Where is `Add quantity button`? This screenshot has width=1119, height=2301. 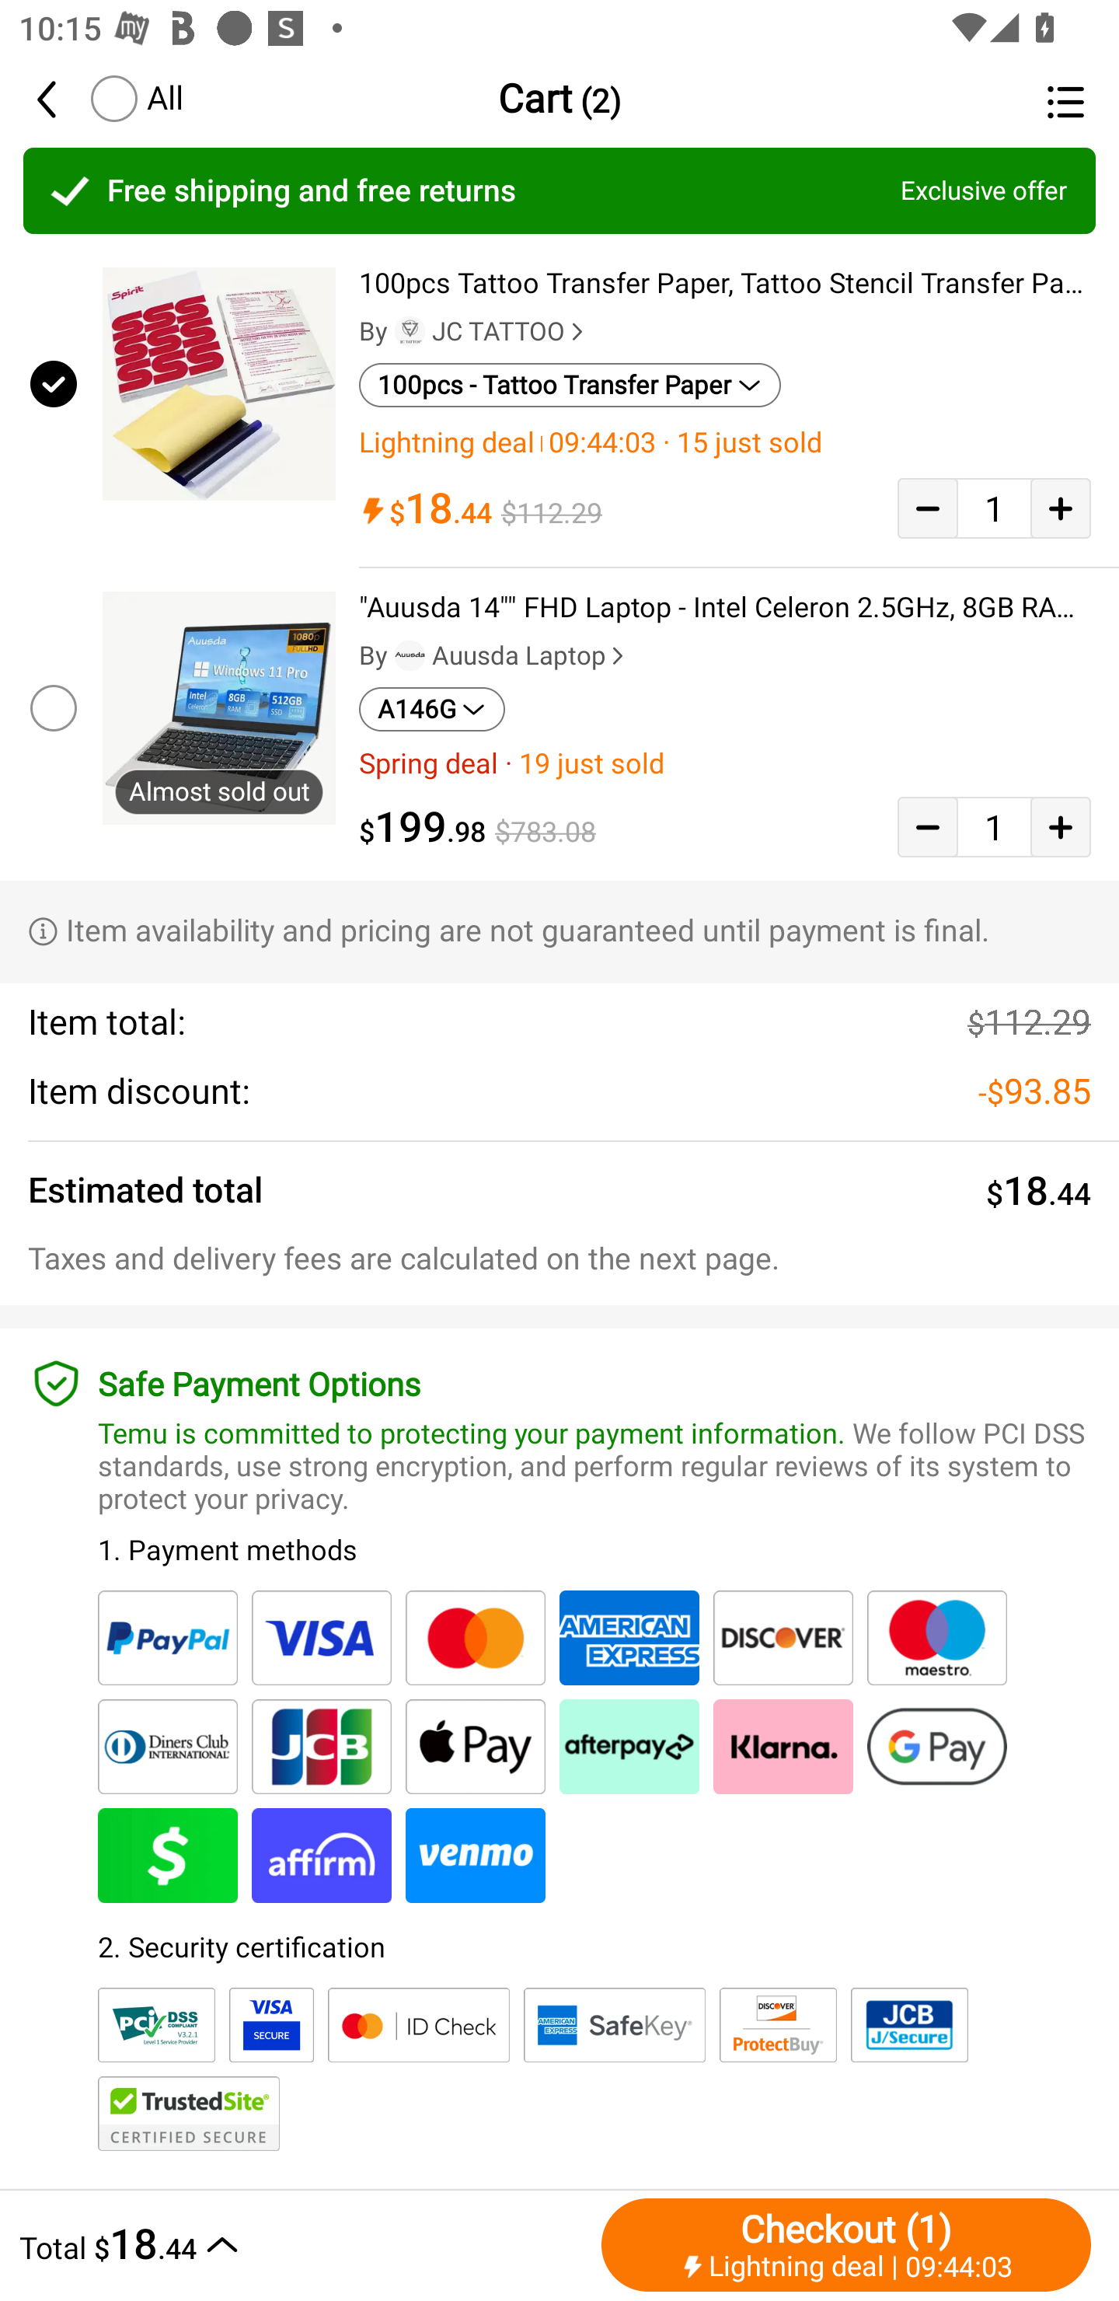 Add quantity button is located at coordinates (1061, 827).